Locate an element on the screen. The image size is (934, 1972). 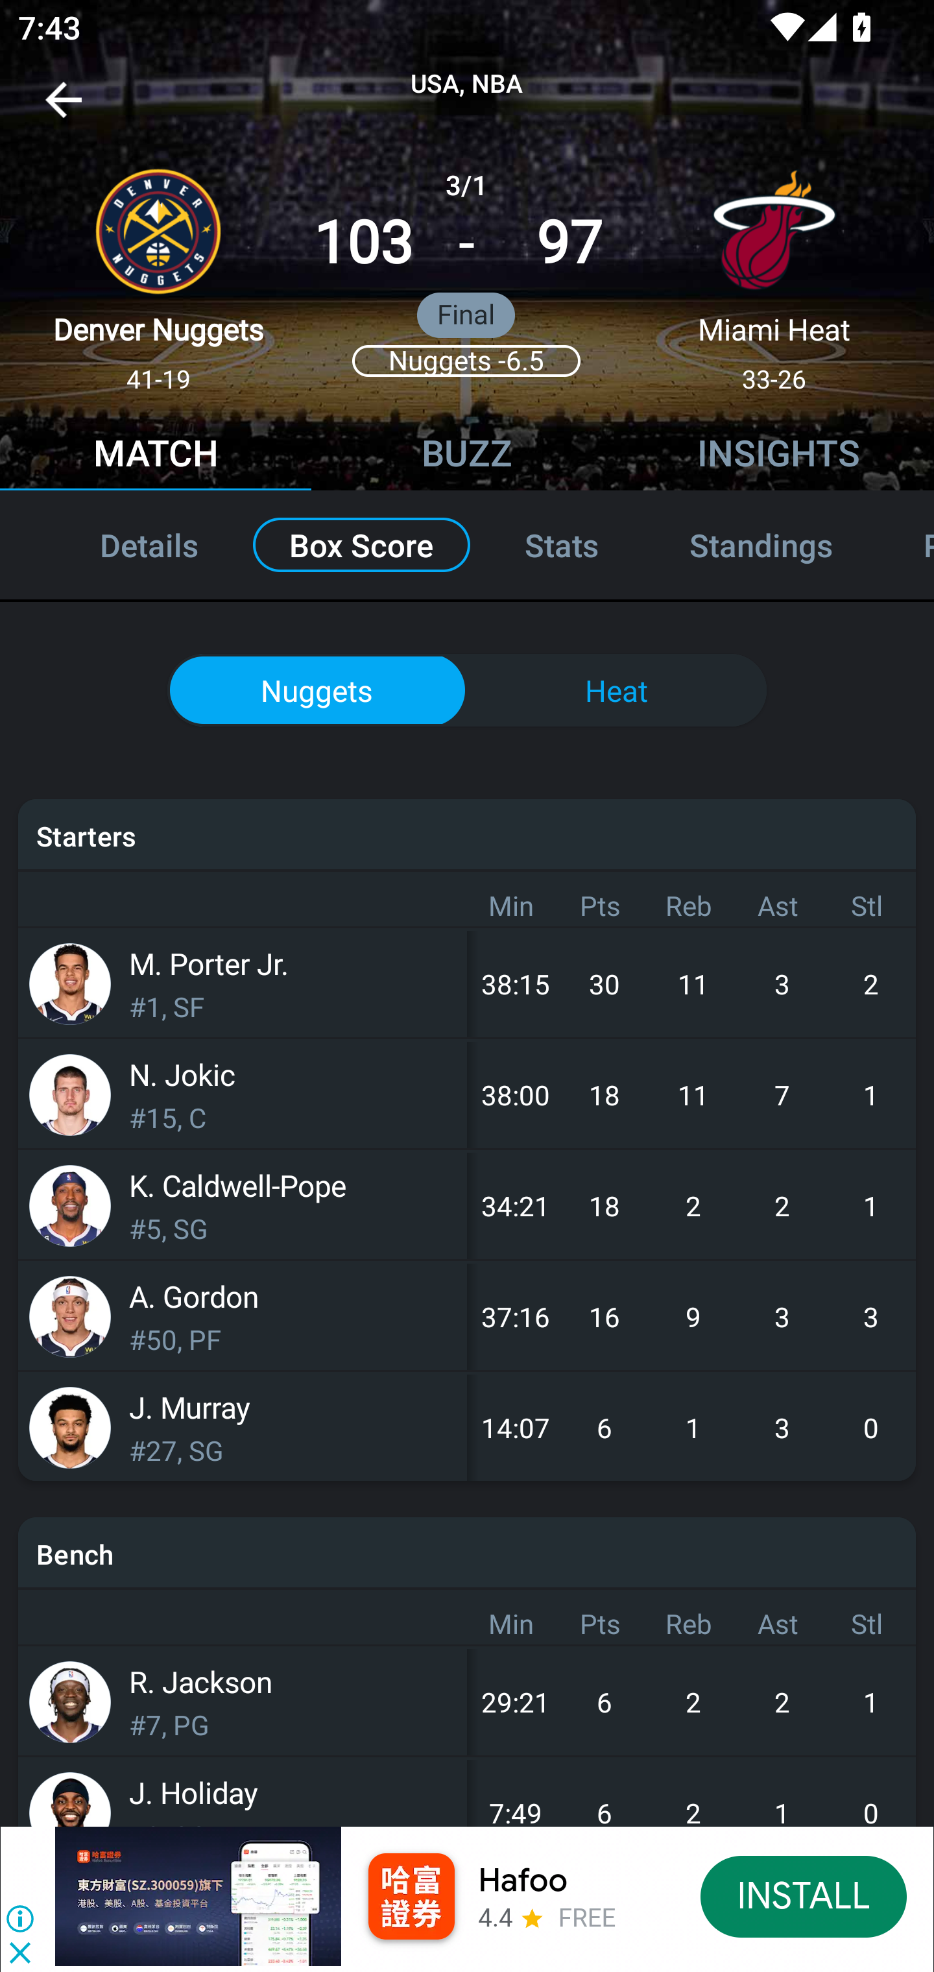
INSTALL is located at coordinates (804, 1895).